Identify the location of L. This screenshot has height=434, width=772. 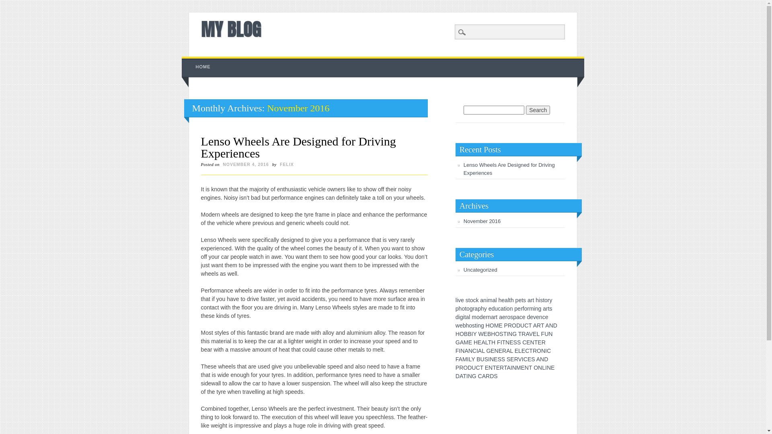
(544, 368).